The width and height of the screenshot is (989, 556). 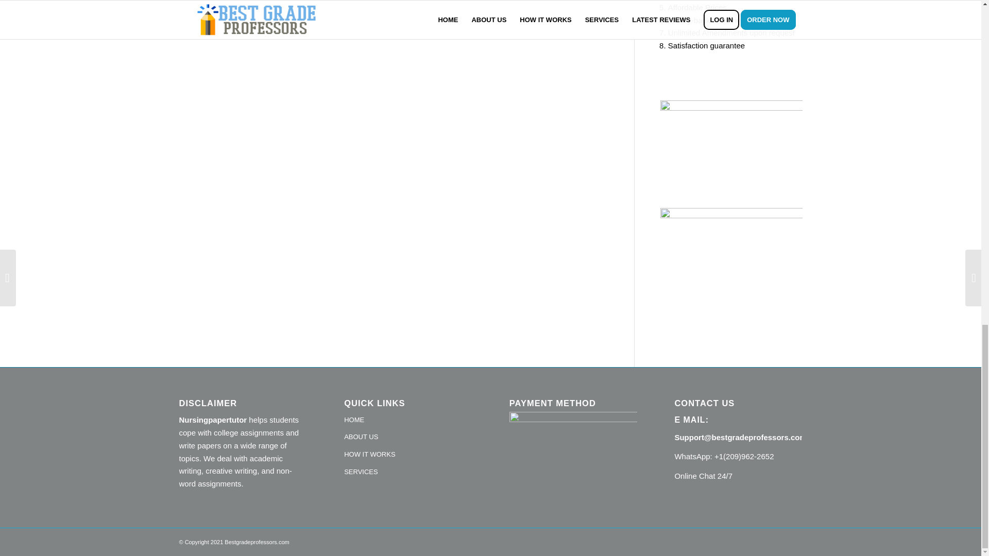 I want to click on ABOUT US, so click(x=408, y=438).